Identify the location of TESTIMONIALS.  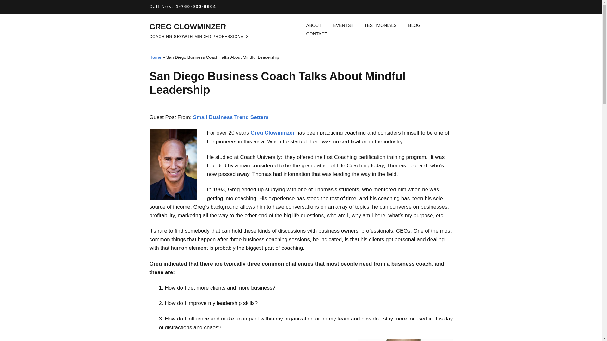
(381, 25).